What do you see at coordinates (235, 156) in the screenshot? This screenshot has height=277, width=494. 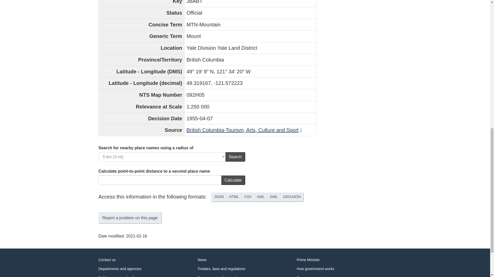 I see `Search` at bounding box center [235, 156].